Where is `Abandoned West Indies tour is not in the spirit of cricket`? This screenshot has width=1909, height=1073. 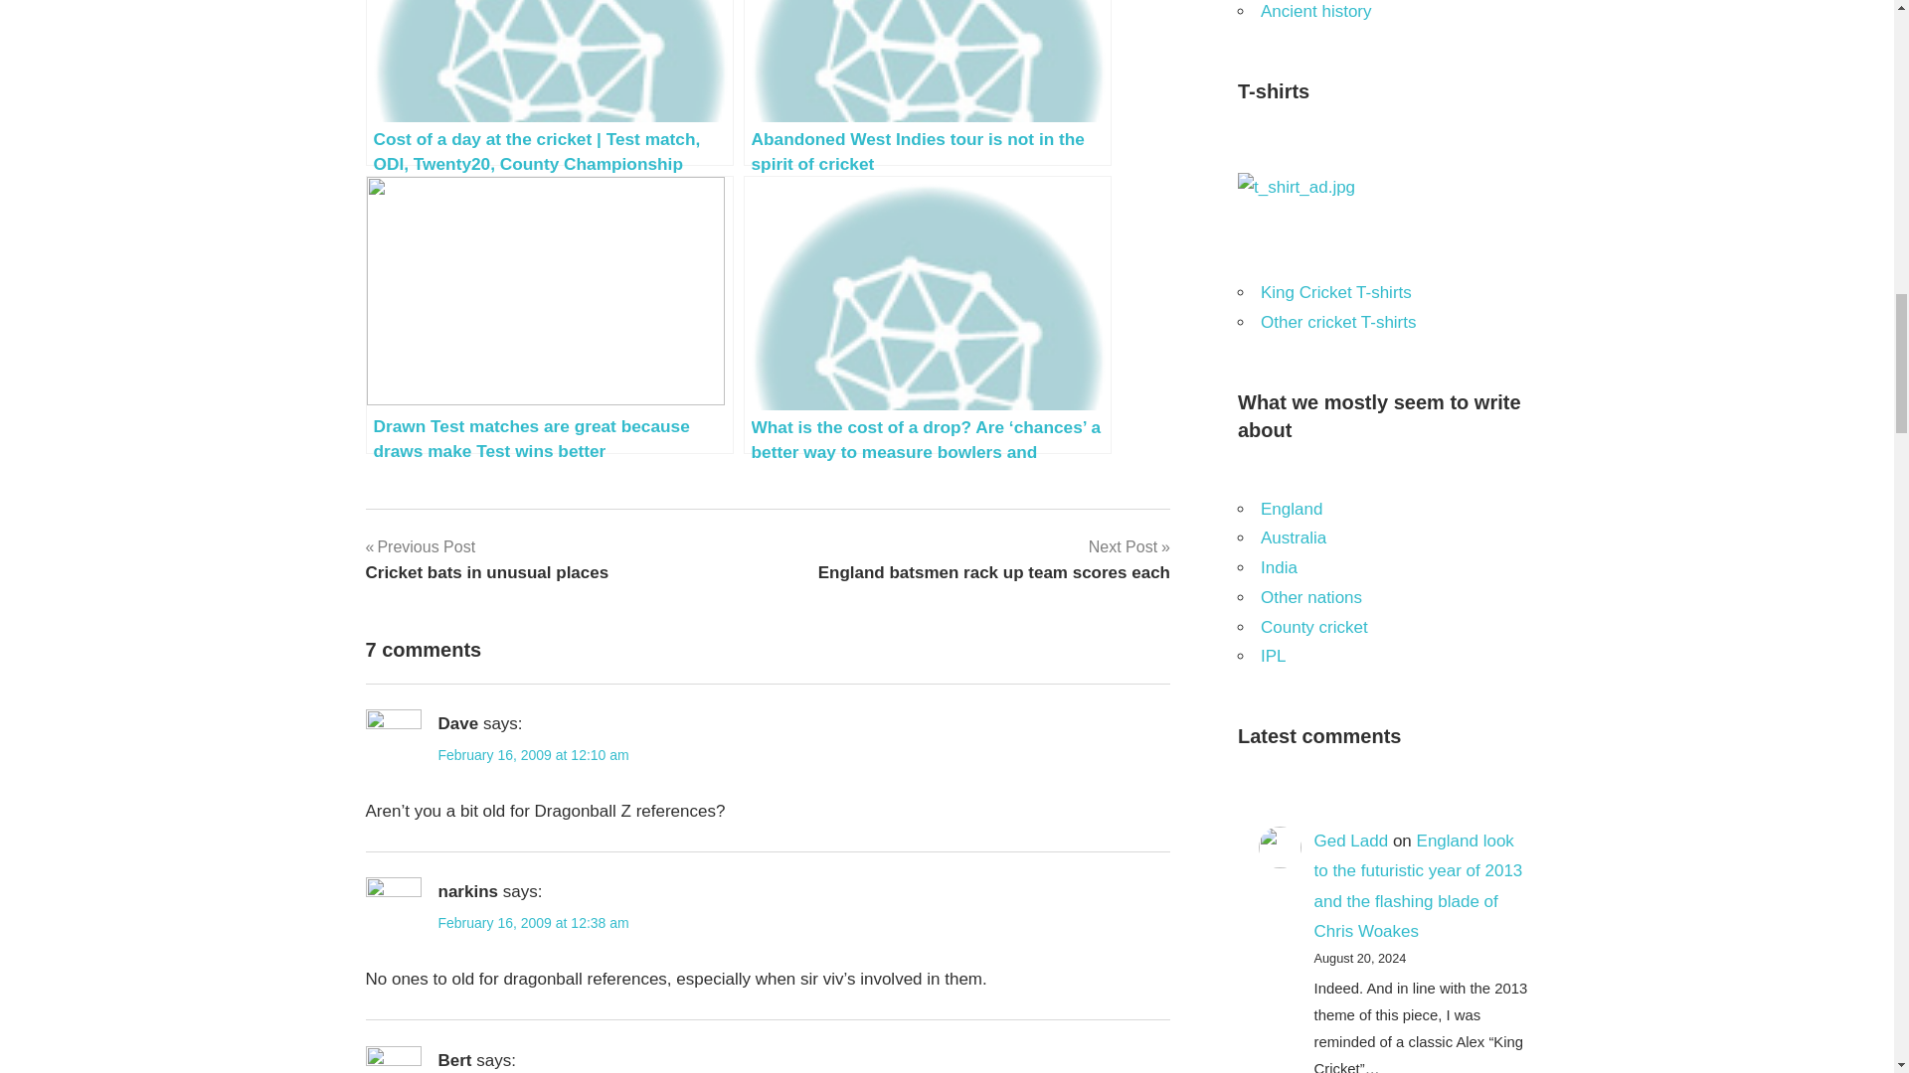 Abandoned West Indies tour is not in the spirit of cricket is located at coordinates (994, 558).